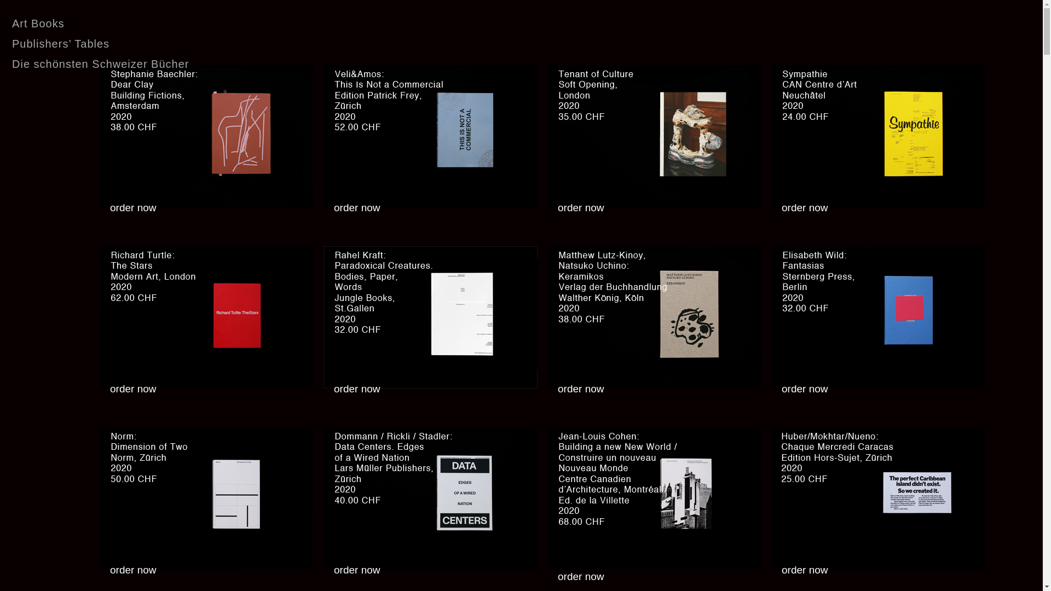 This screenshot has width=1051, height=591. I want to click on order now, so click(134, 570).